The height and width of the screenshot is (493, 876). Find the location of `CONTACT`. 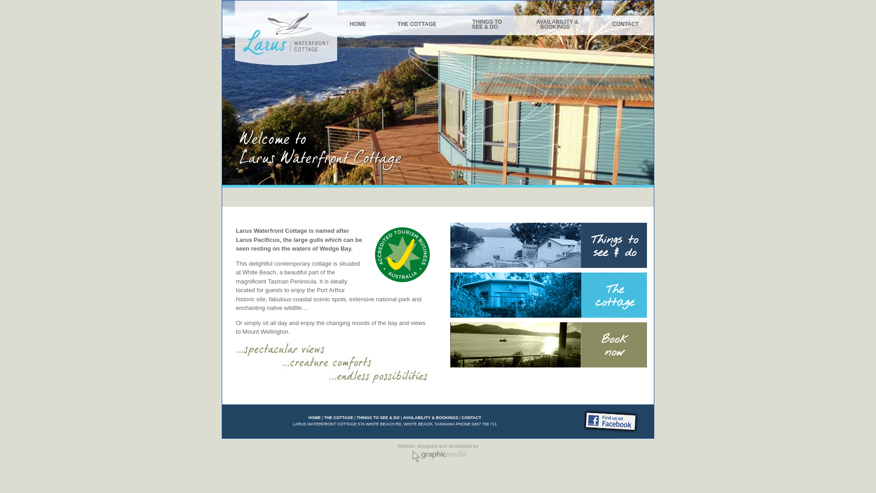

CONTACT is located at coordinates (626, 24).